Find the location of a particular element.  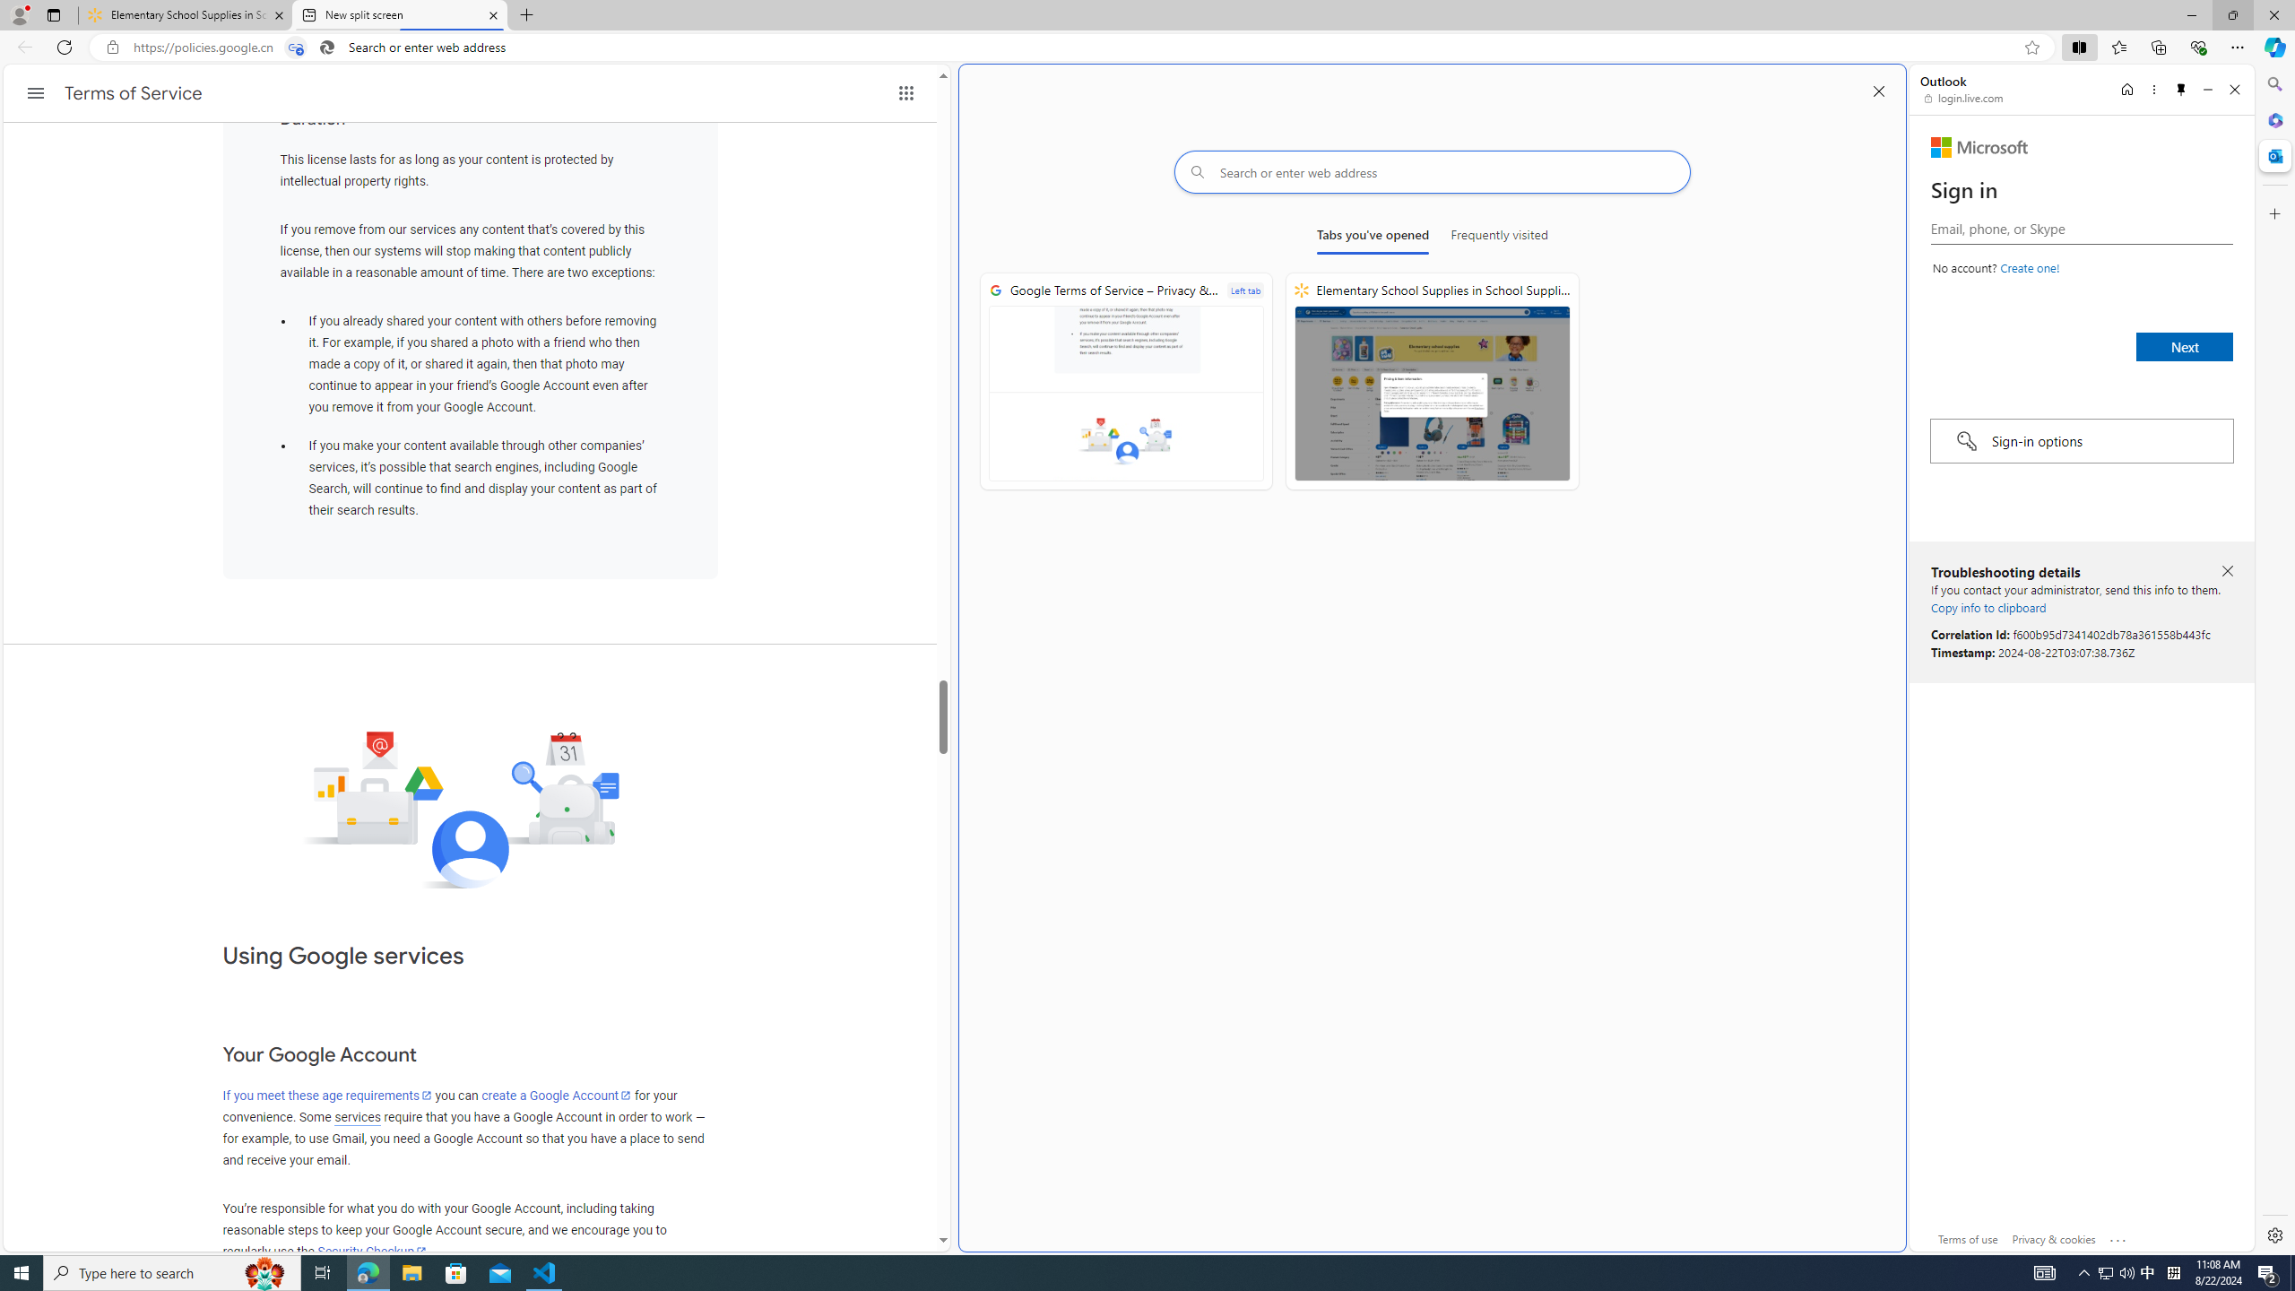

Sign-in options is located at coordinates (2081, 441).